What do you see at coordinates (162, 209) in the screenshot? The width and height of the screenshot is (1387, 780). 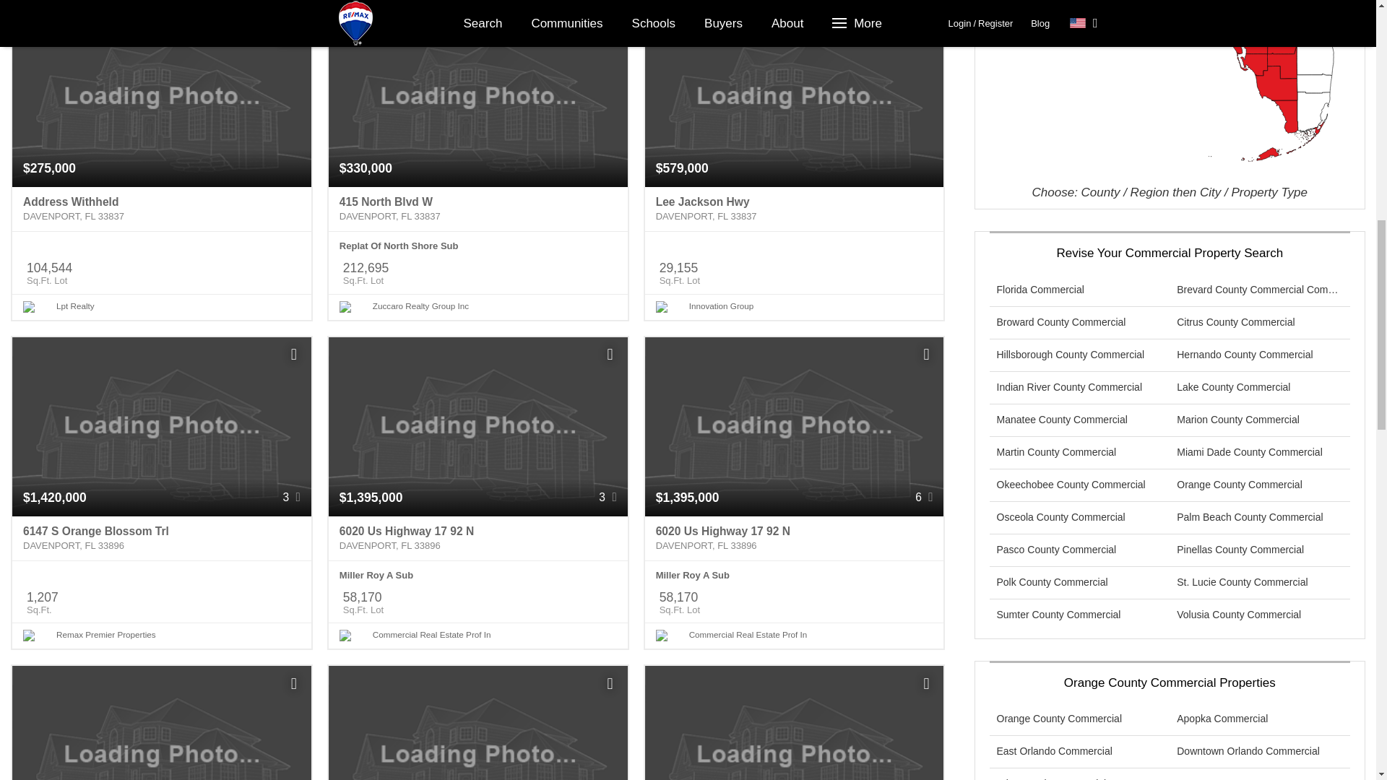 I see `Address Withheld Davenport,  FL 33837` at bounding box center [162, 209].